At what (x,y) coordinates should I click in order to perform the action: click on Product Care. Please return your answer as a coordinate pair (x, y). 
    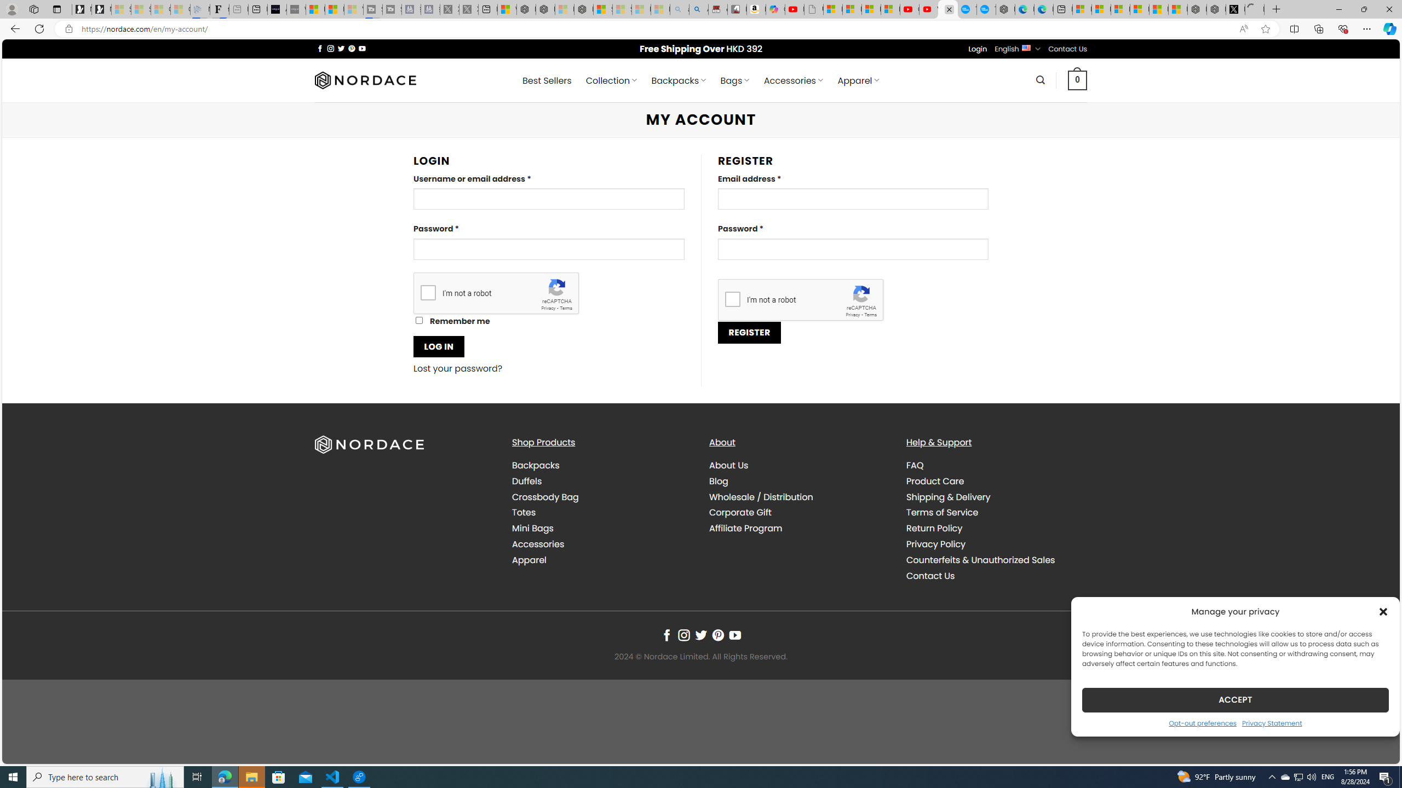
    Looking at the image, I should click on (996, 480).